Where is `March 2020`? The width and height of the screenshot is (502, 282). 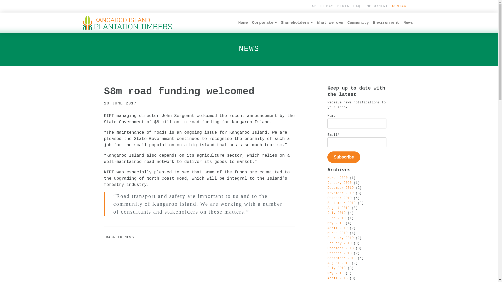
March 2020 is located at coordinates (337, 178).